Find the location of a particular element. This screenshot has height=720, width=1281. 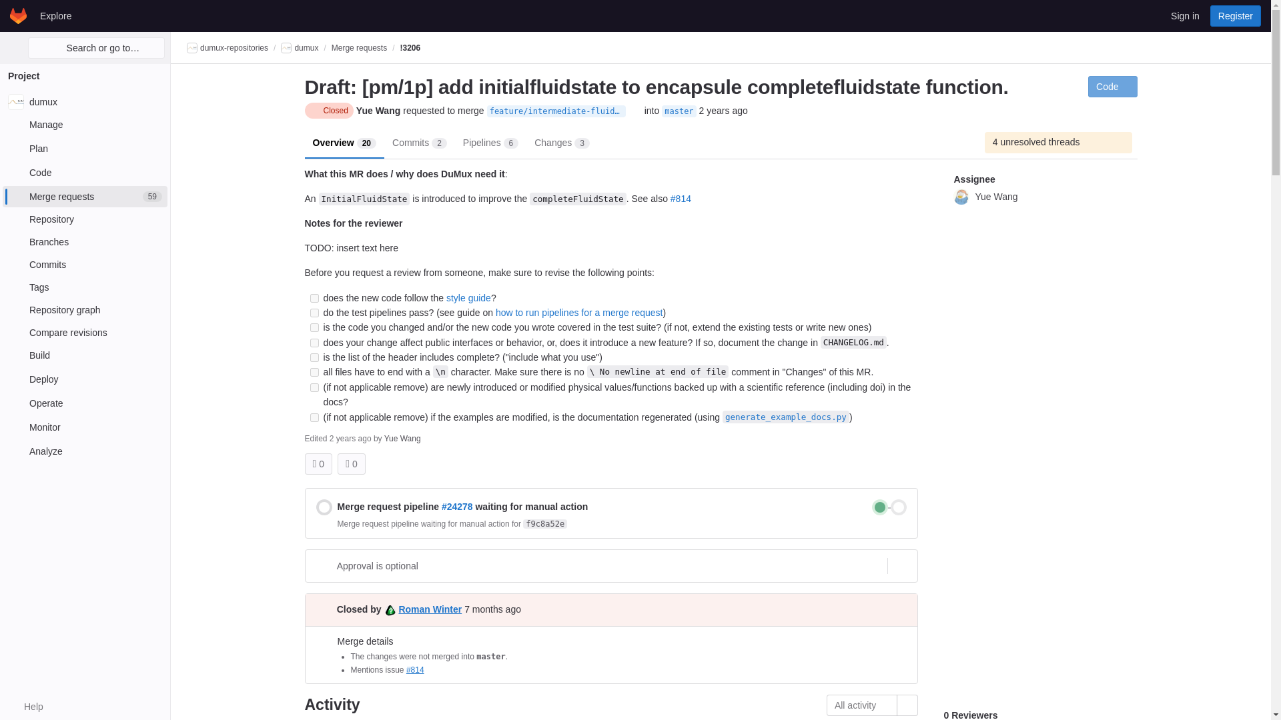

on is located at coordinates (85, 332).